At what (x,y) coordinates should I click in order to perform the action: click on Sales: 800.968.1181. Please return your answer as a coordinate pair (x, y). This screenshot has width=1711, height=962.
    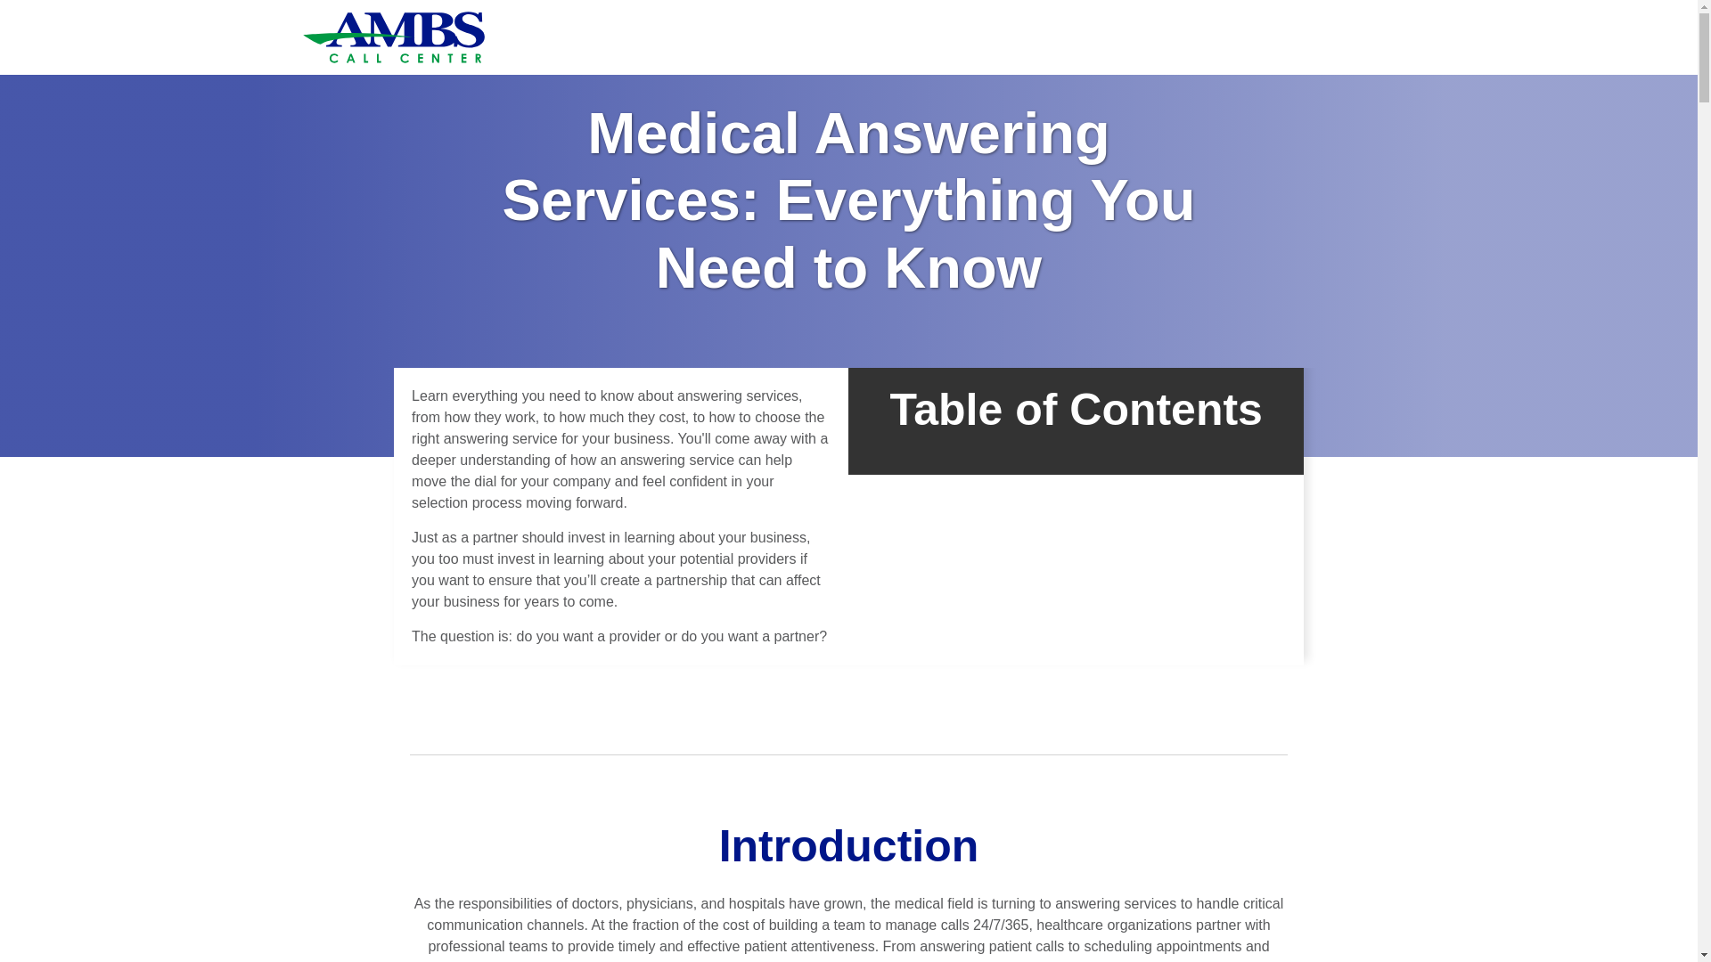
    Looking at the image, I should click on (923, 12).